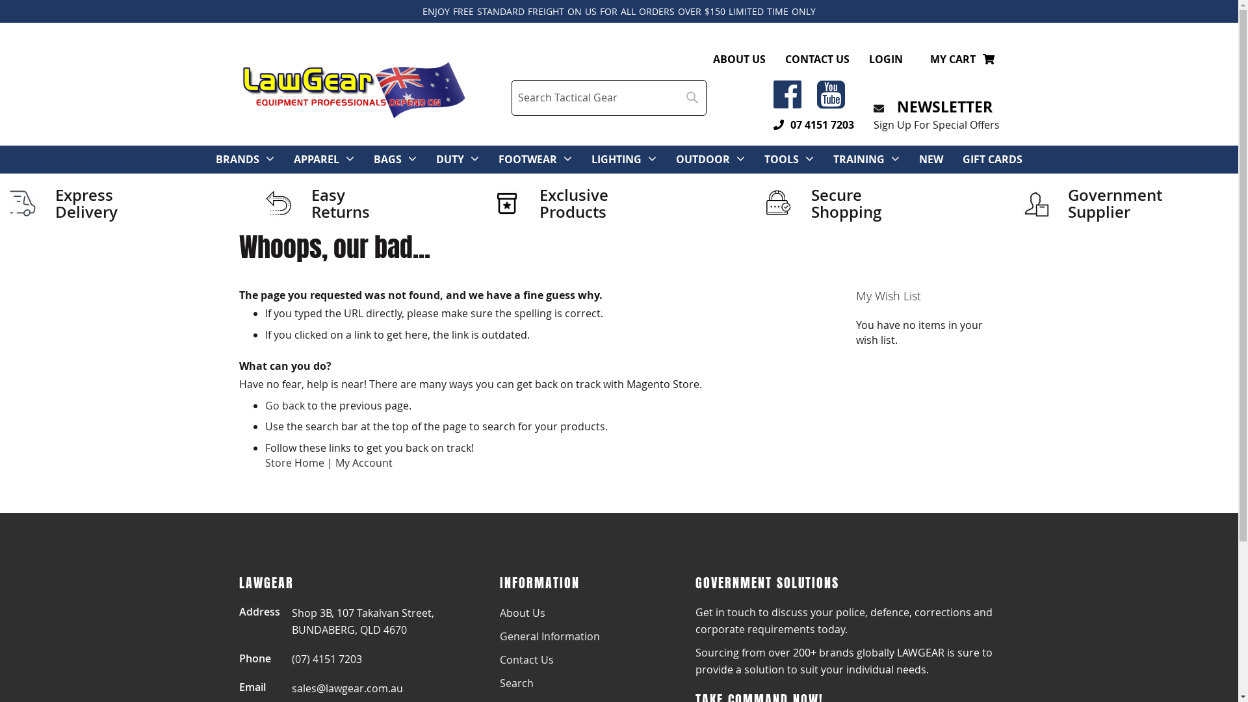  What do you see at coordinates (738, 59) in the screenshot?
I see `ABOUT US` at bounding box center [738, 59].